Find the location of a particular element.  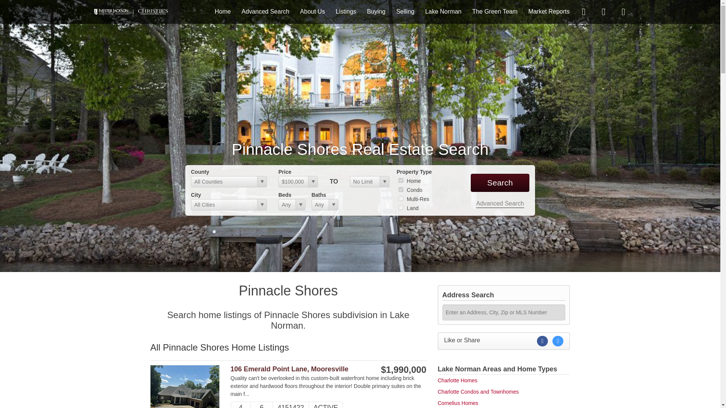

Like or Share is located at coordinates (504, 341).